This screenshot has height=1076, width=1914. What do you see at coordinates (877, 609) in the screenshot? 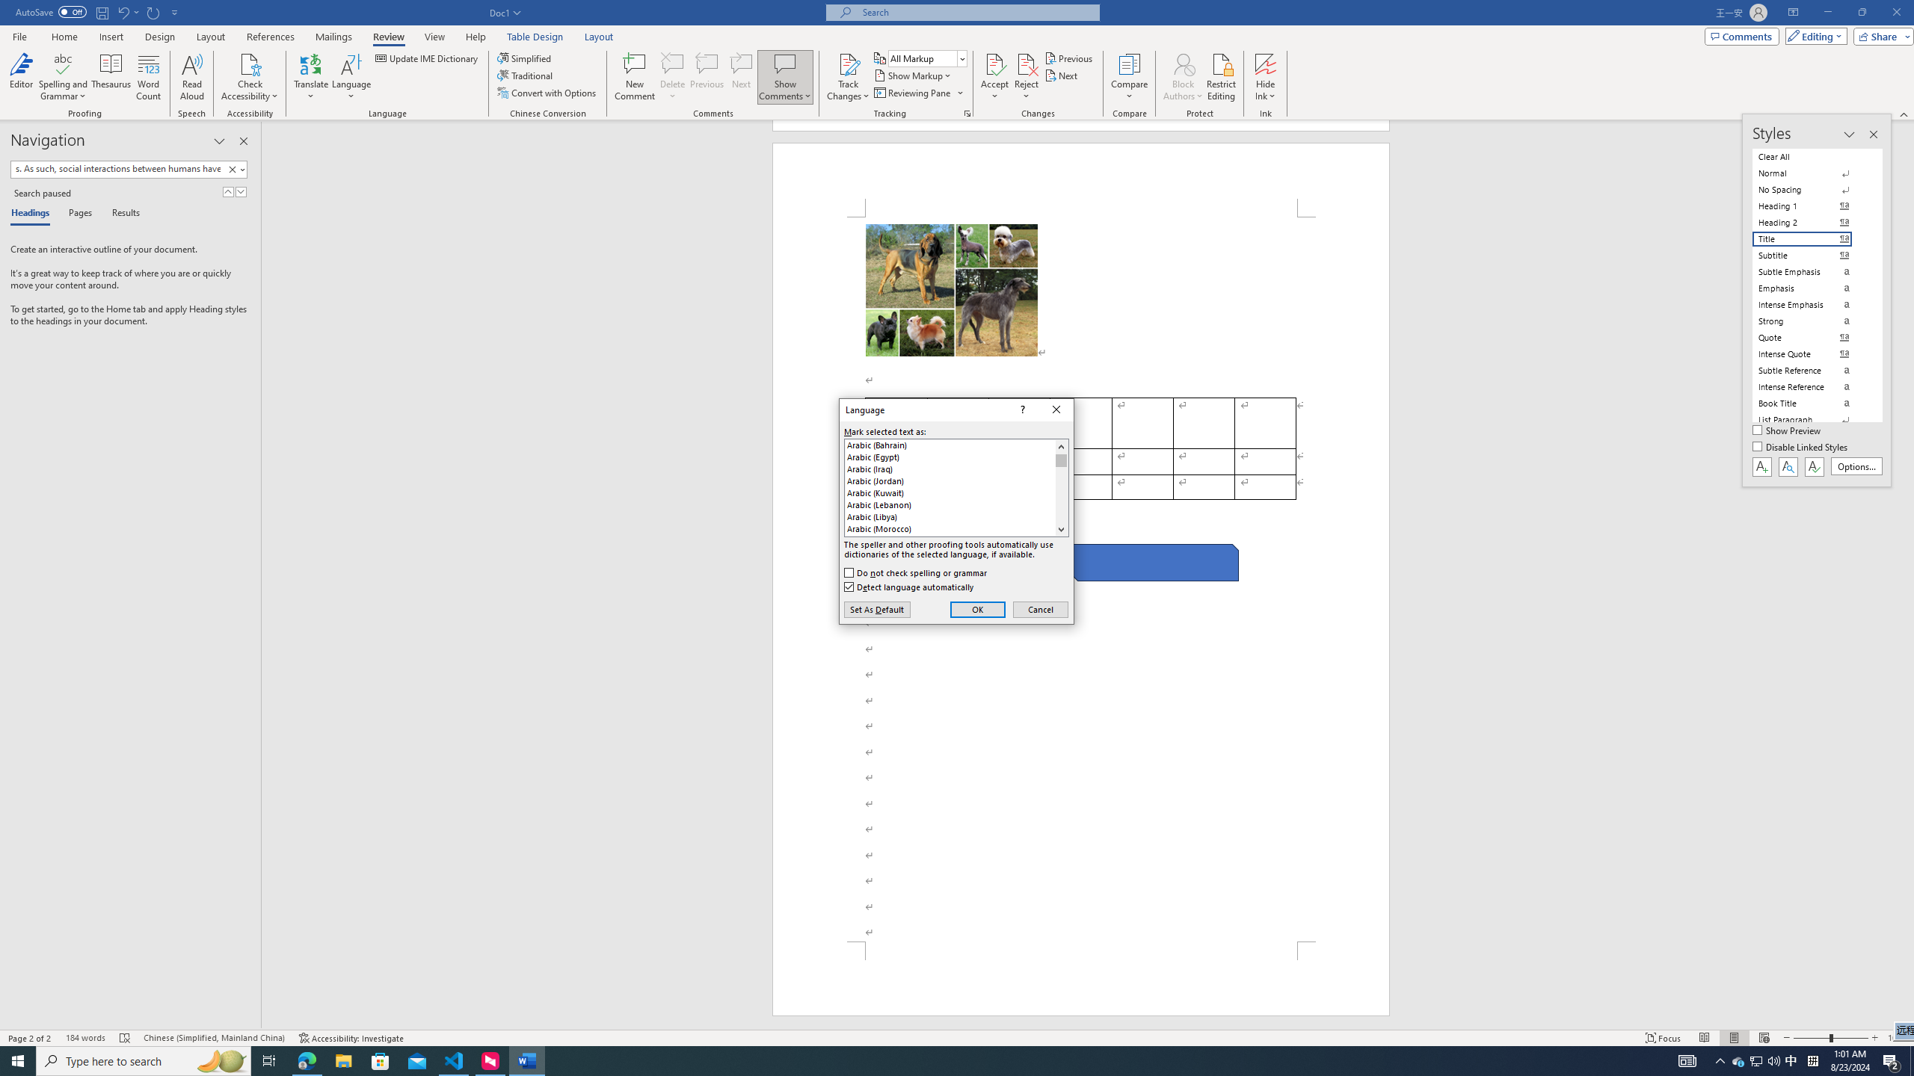
I see `Set As Default` at bounding box center [877, 609].